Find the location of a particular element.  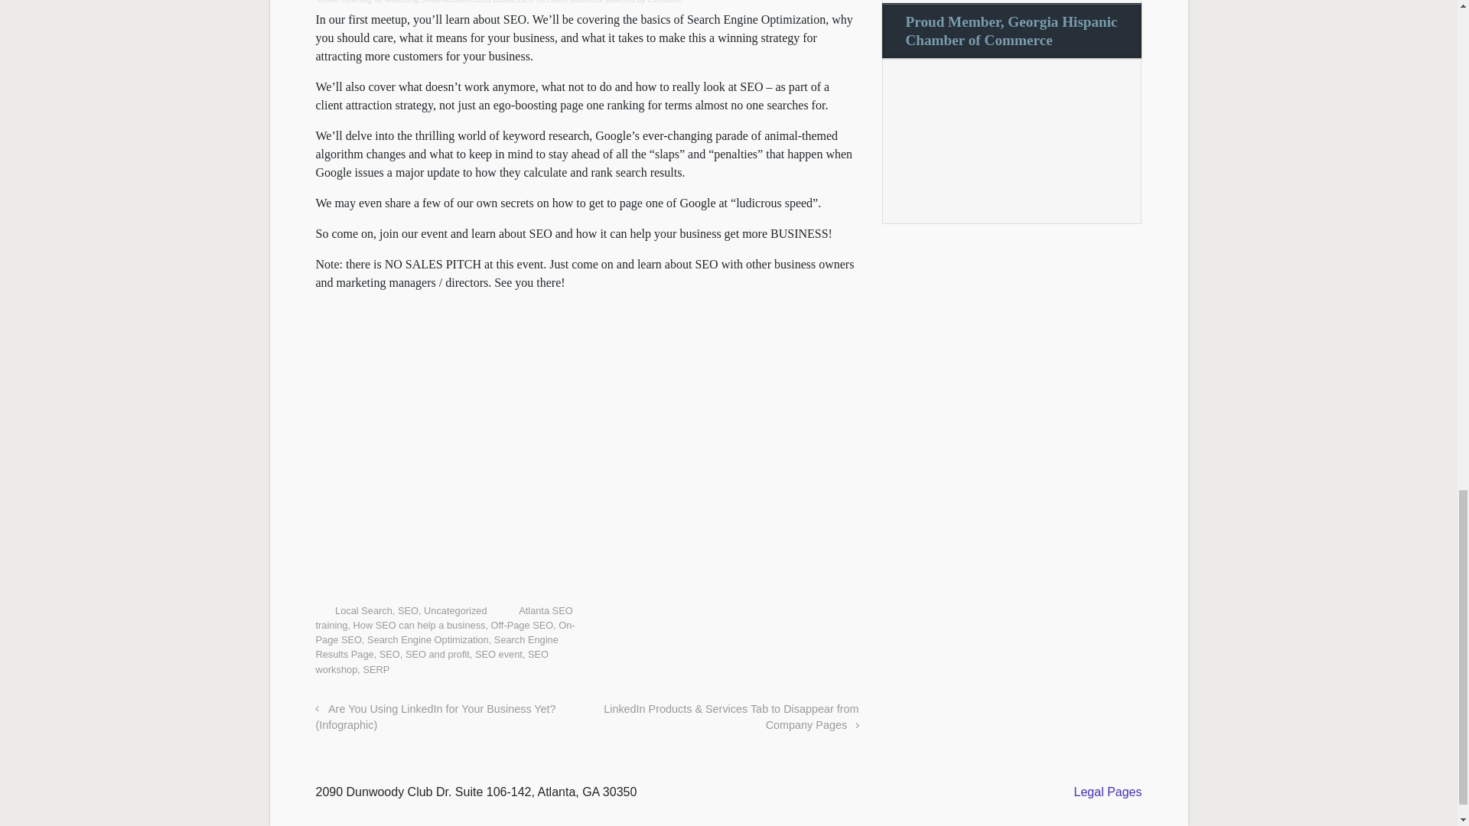

How SEO can help a business is located at coordinates (419, 626).